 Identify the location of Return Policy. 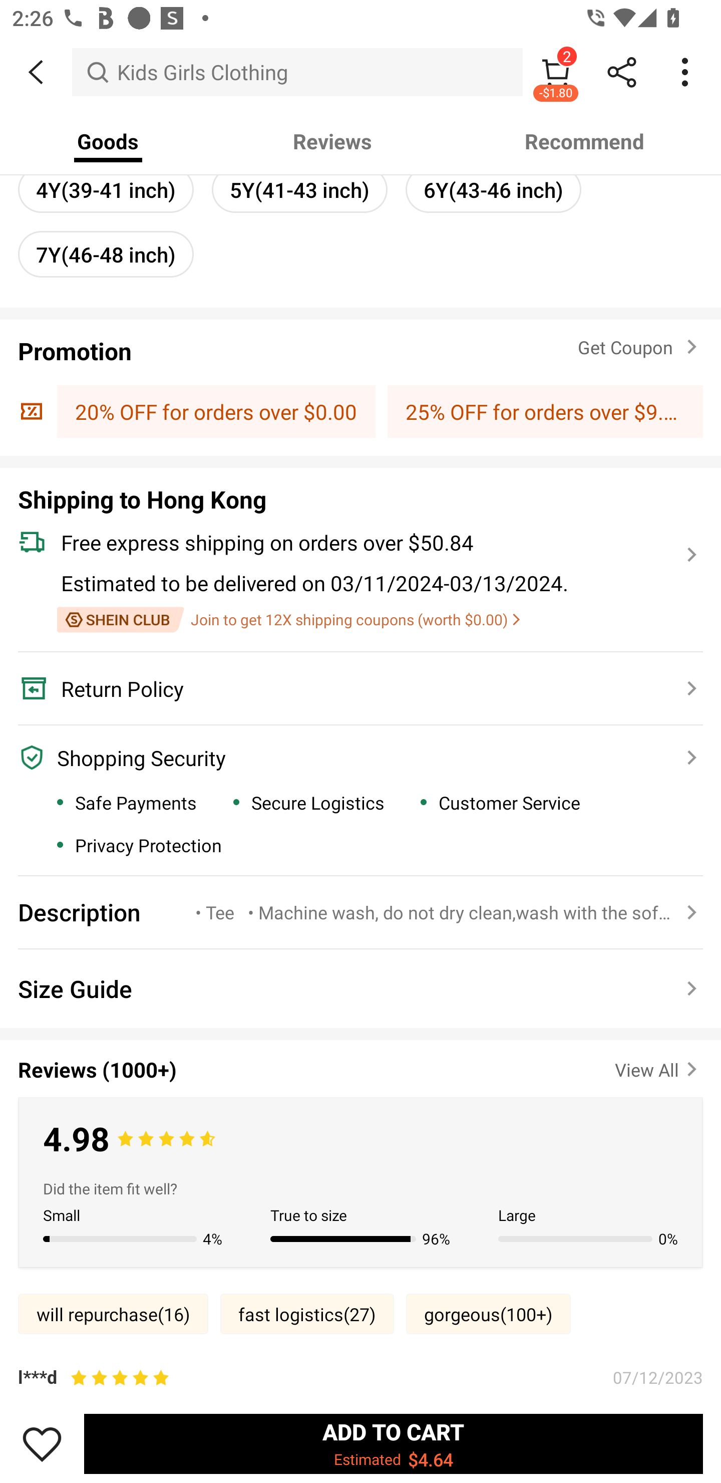
(350, 688).